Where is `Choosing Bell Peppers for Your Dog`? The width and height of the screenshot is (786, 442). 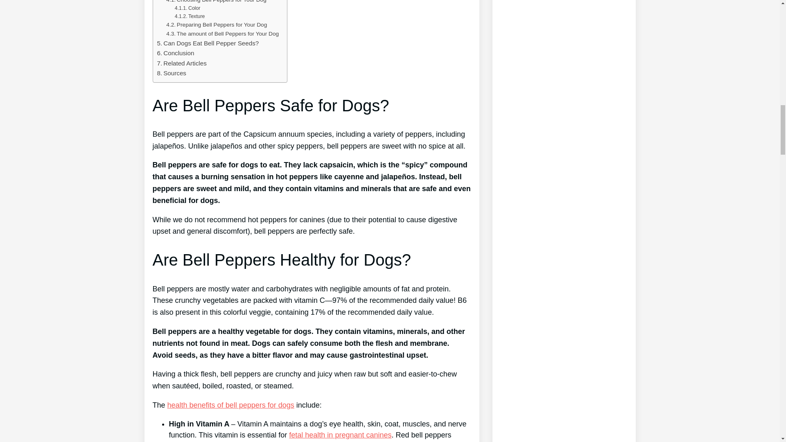 Choosing Bell Peppers for Your Dog is located at coordinates (216, 2).